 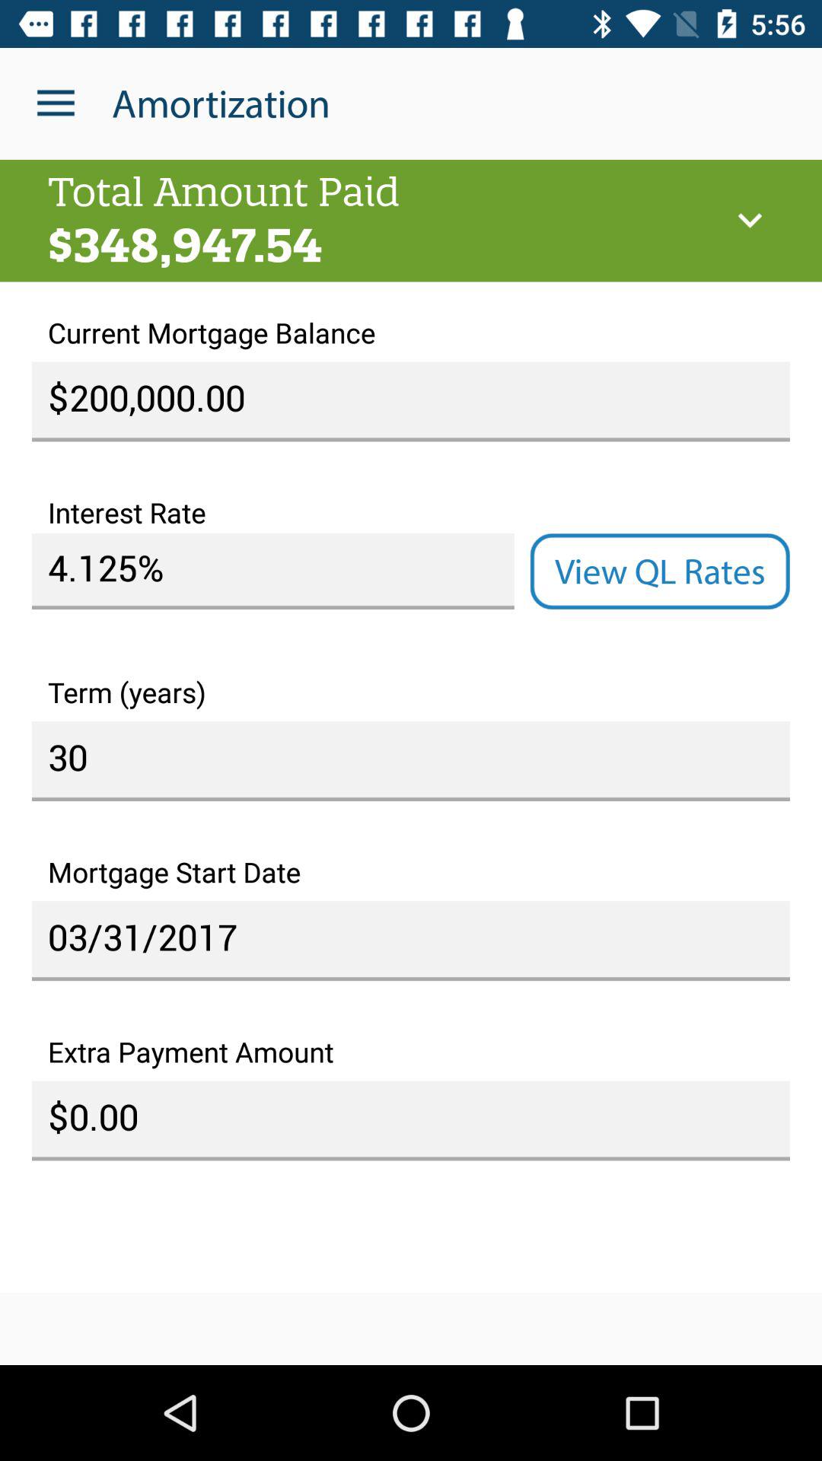 I want to click on click on the button interest rate, so click(x=273, y=571).